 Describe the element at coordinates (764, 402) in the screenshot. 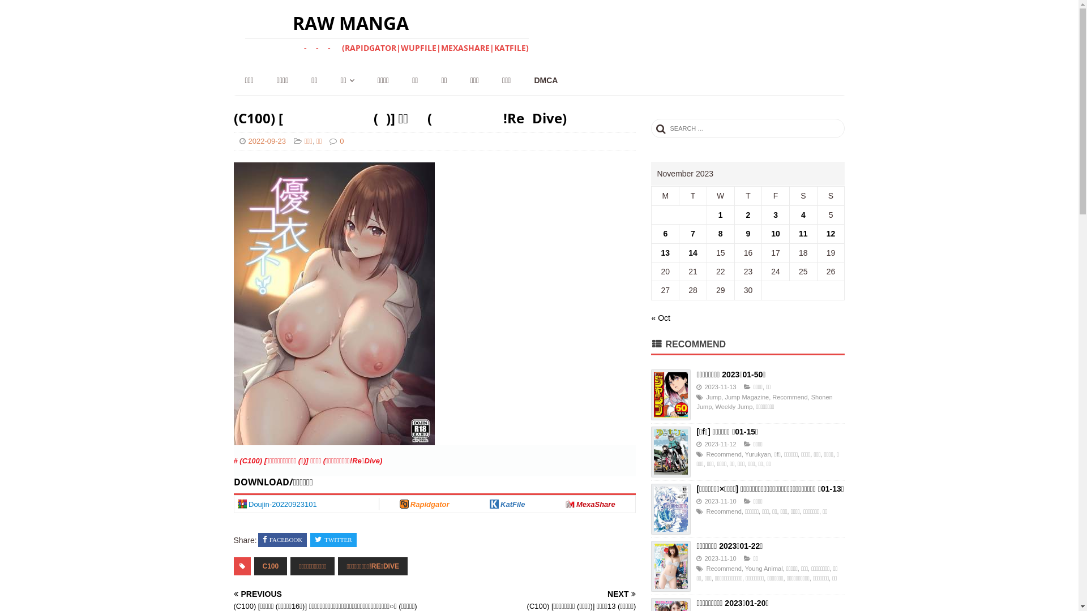

I see `Shonen Jump` at that location.